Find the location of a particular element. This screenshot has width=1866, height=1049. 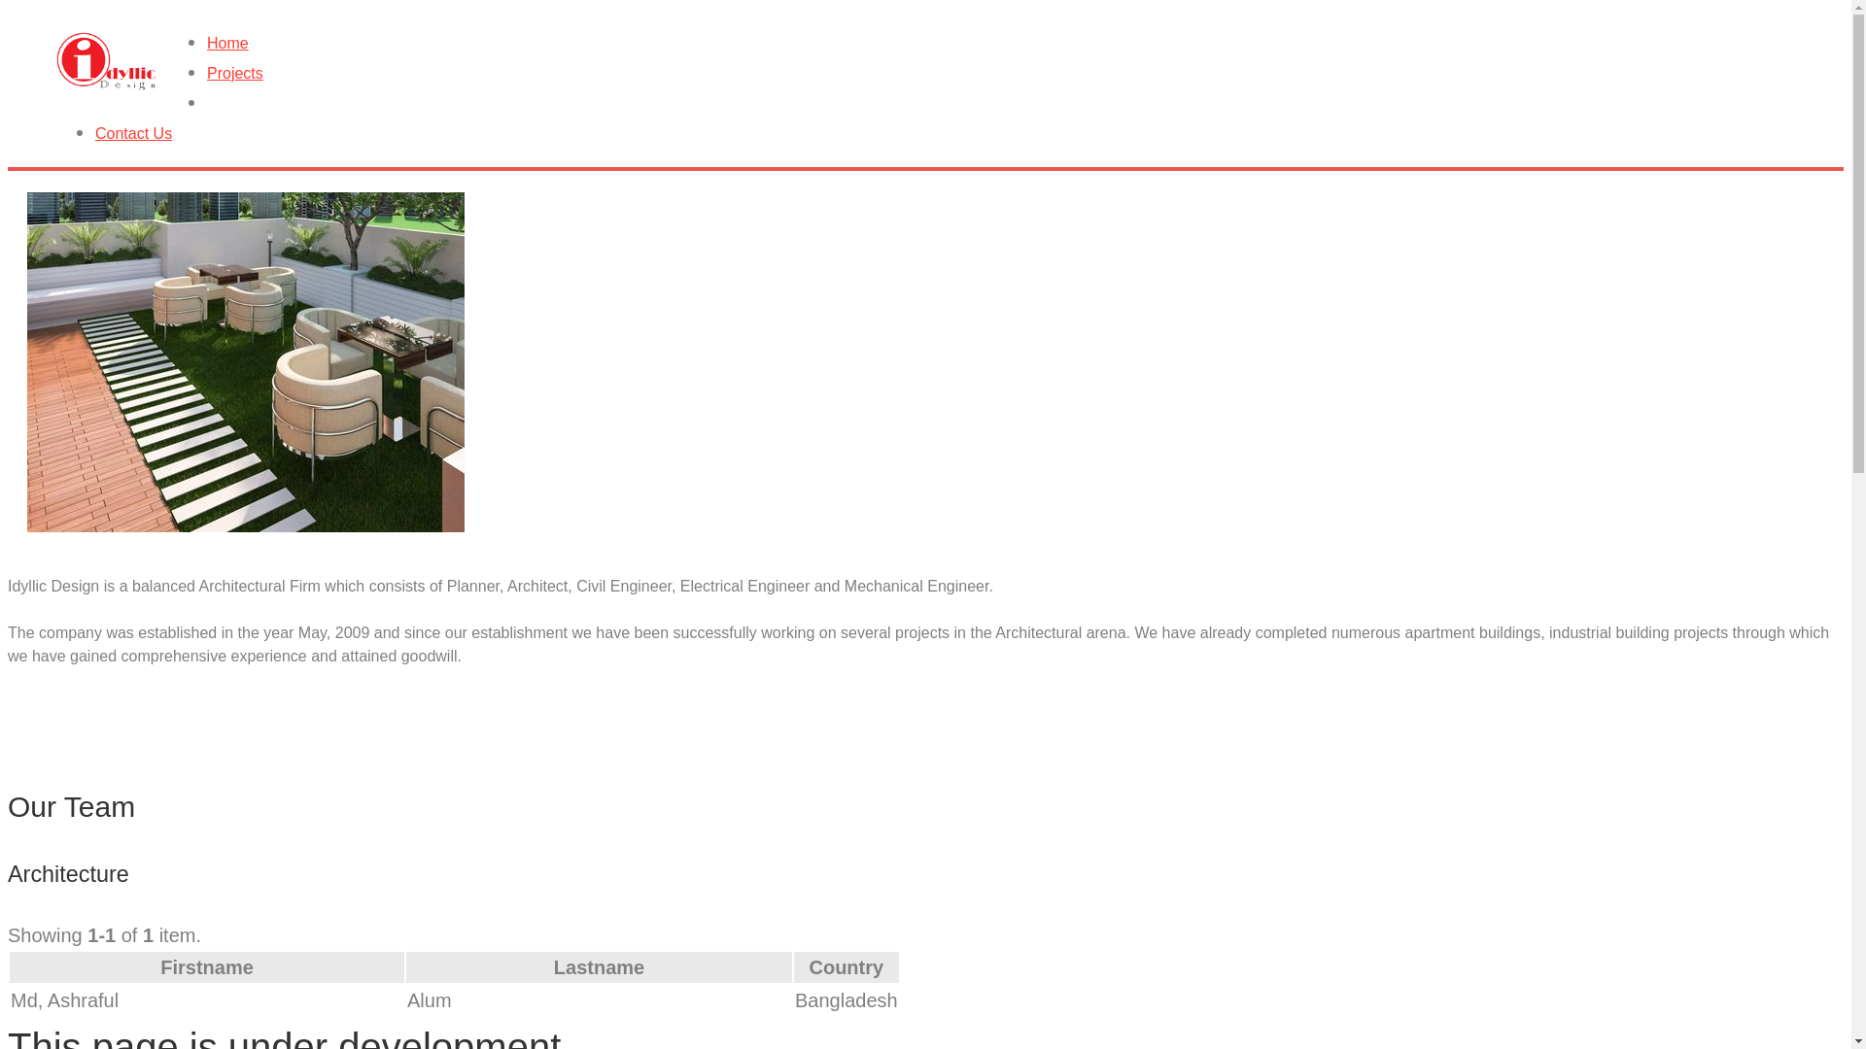

Md, Ashraful Alum Bangladesh is located at coordinates (455, 1000).